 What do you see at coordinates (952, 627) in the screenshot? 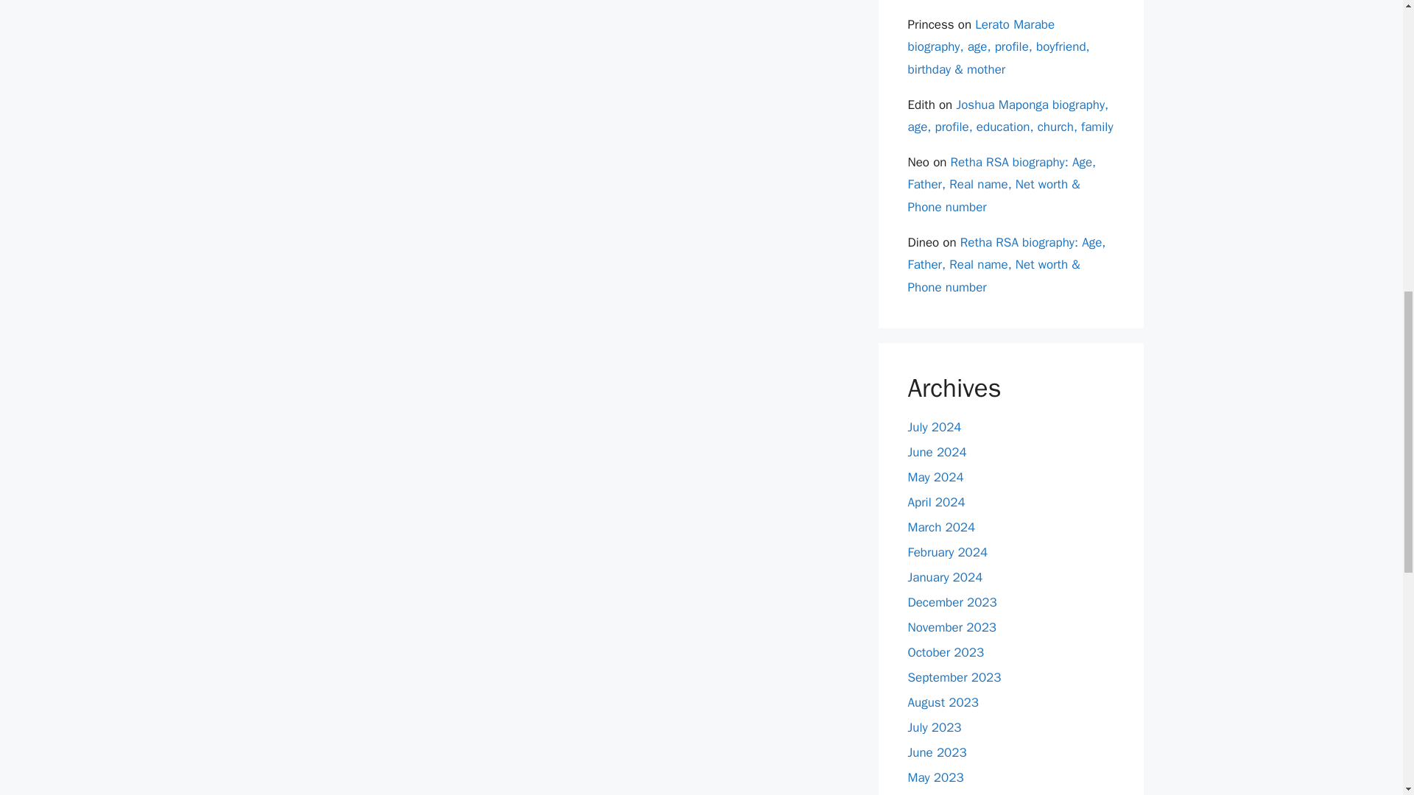
I see `November 2023` at bounding box center [952, 627].